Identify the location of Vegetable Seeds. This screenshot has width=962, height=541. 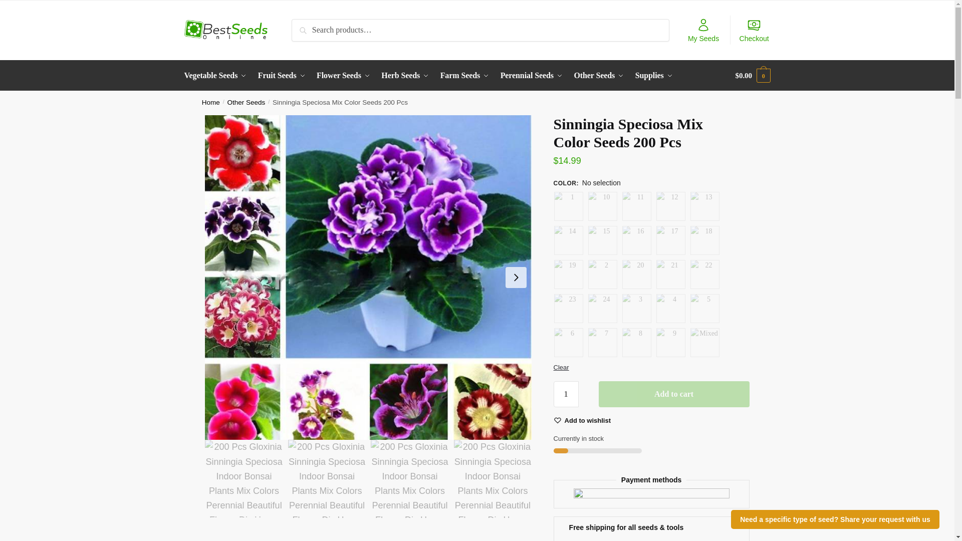
(217, 75).